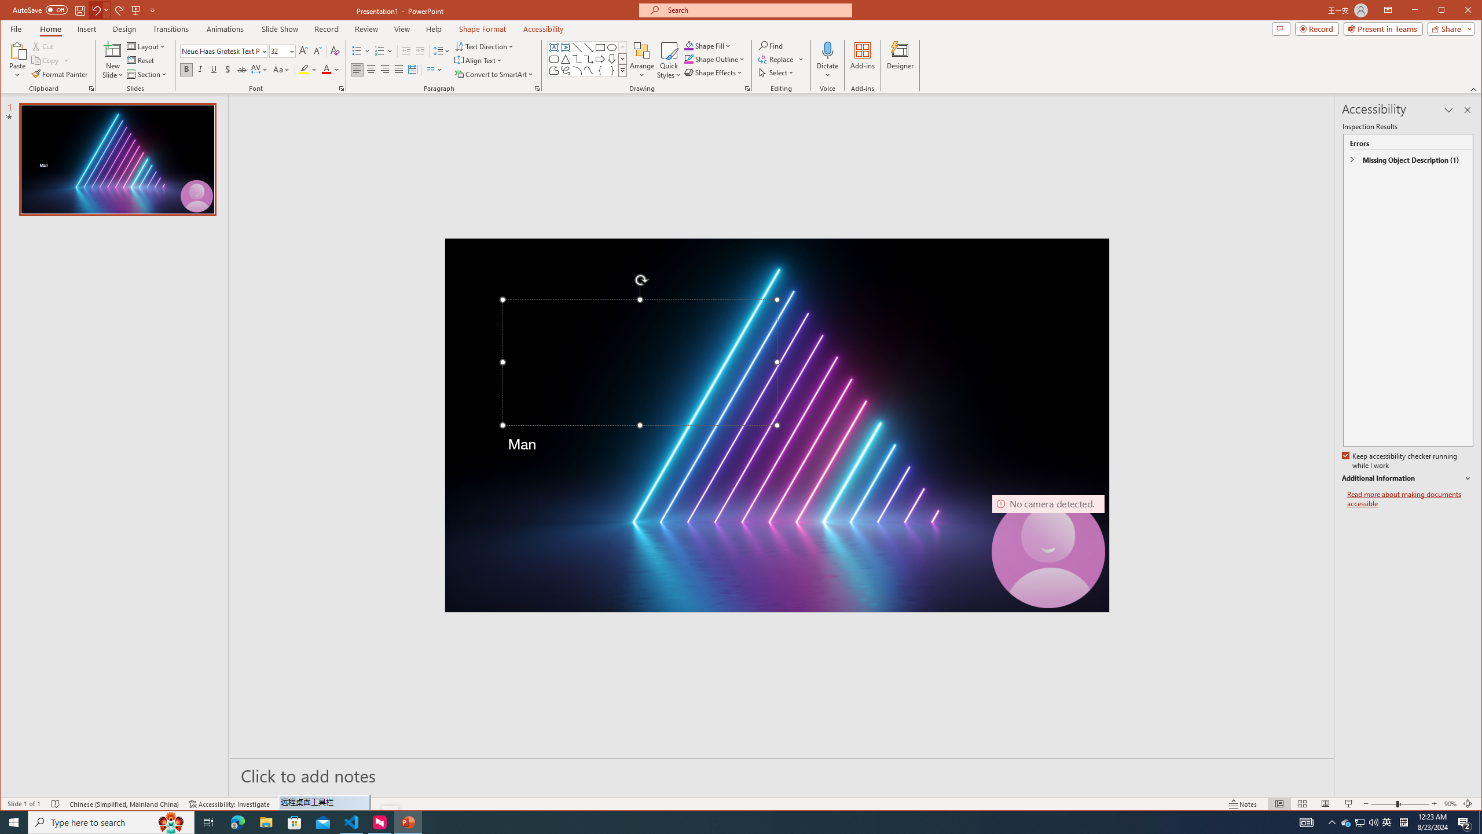 Image resolution: width=1482 pixels, height=834 pixels. What do you see at coordinates (398, 69) in the screenshot?
I see `Justify` at bounding box center [398, 69].